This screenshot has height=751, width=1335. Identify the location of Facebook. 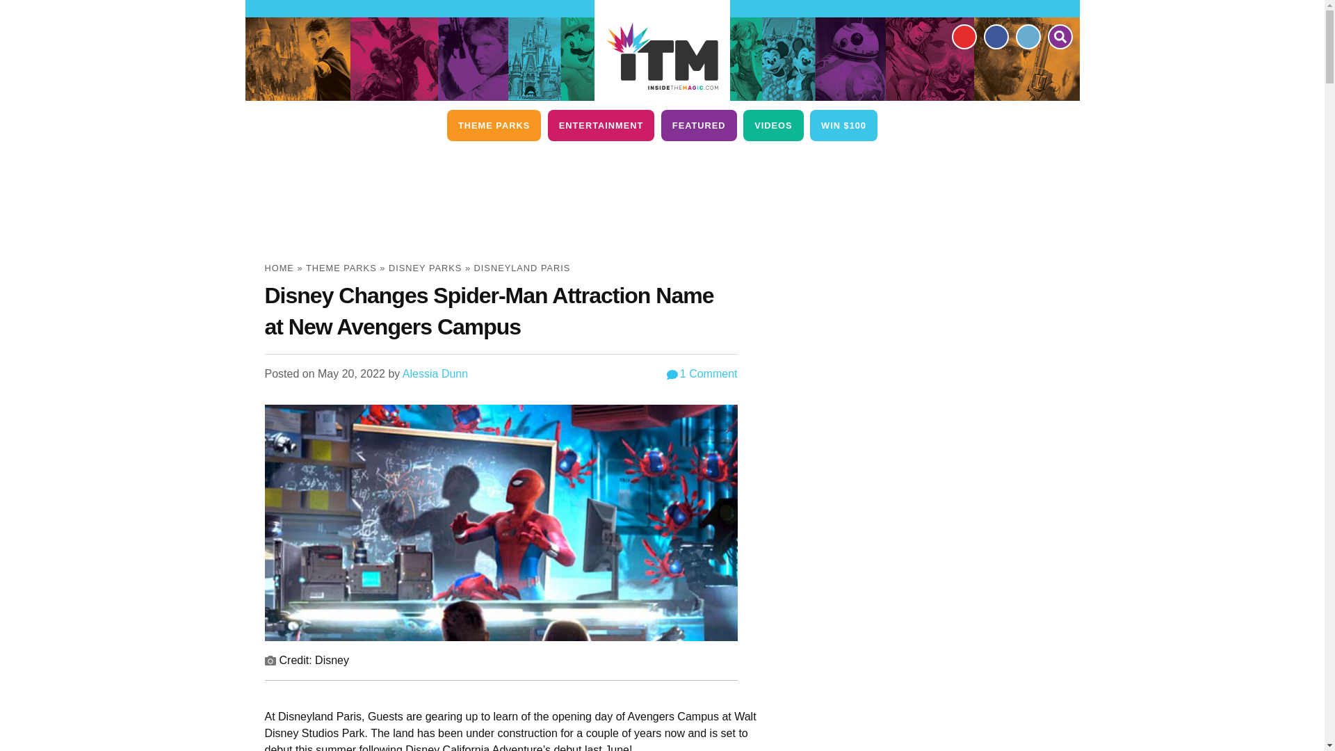
(995, 36).